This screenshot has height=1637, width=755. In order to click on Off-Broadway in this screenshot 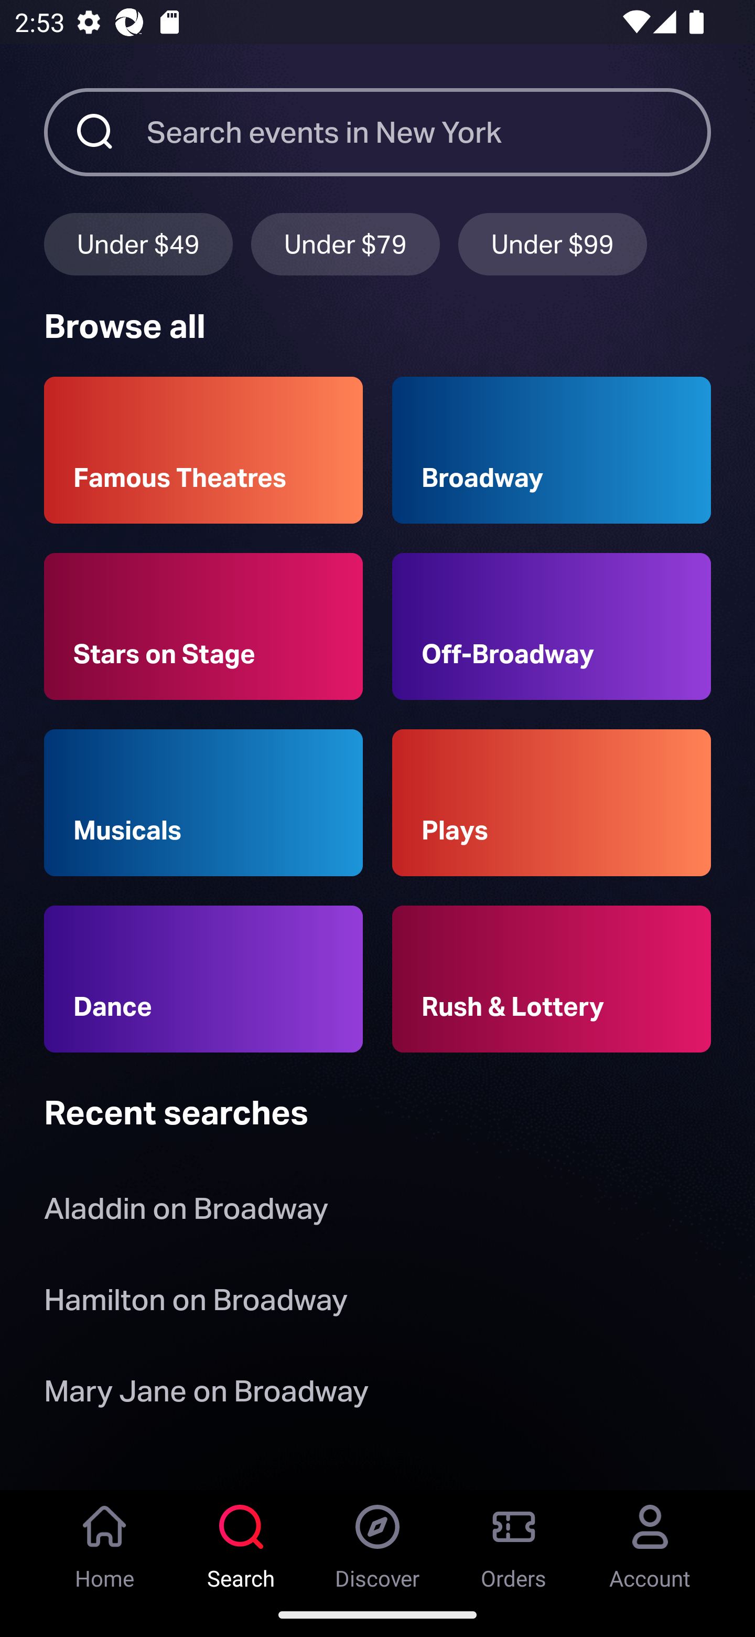, I will do `click(552, 626)`.